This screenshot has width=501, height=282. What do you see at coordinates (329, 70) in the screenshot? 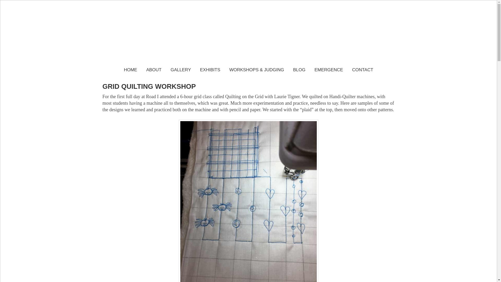
I see `EMERGENCE` at bounding box center [329, 70].